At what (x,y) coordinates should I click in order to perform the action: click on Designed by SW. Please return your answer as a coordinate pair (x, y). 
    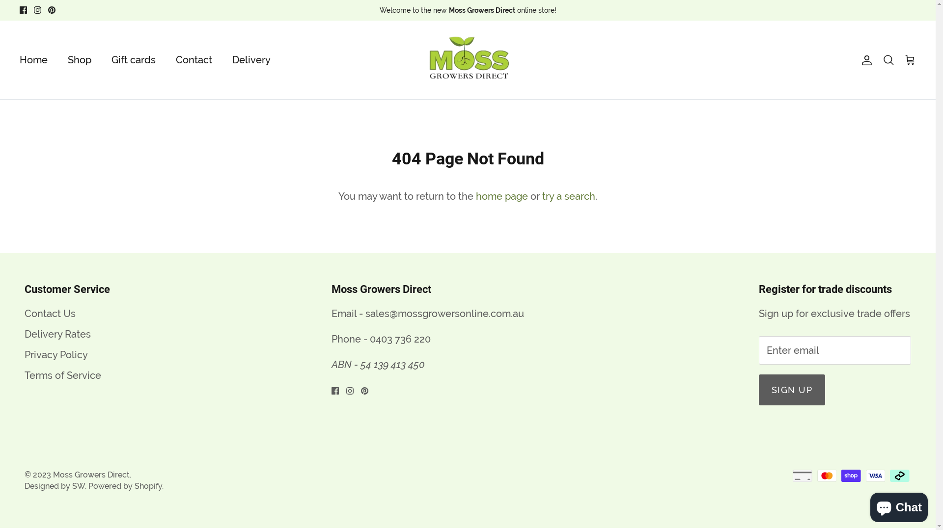
    Looking at the image, I should click on (55, 486).